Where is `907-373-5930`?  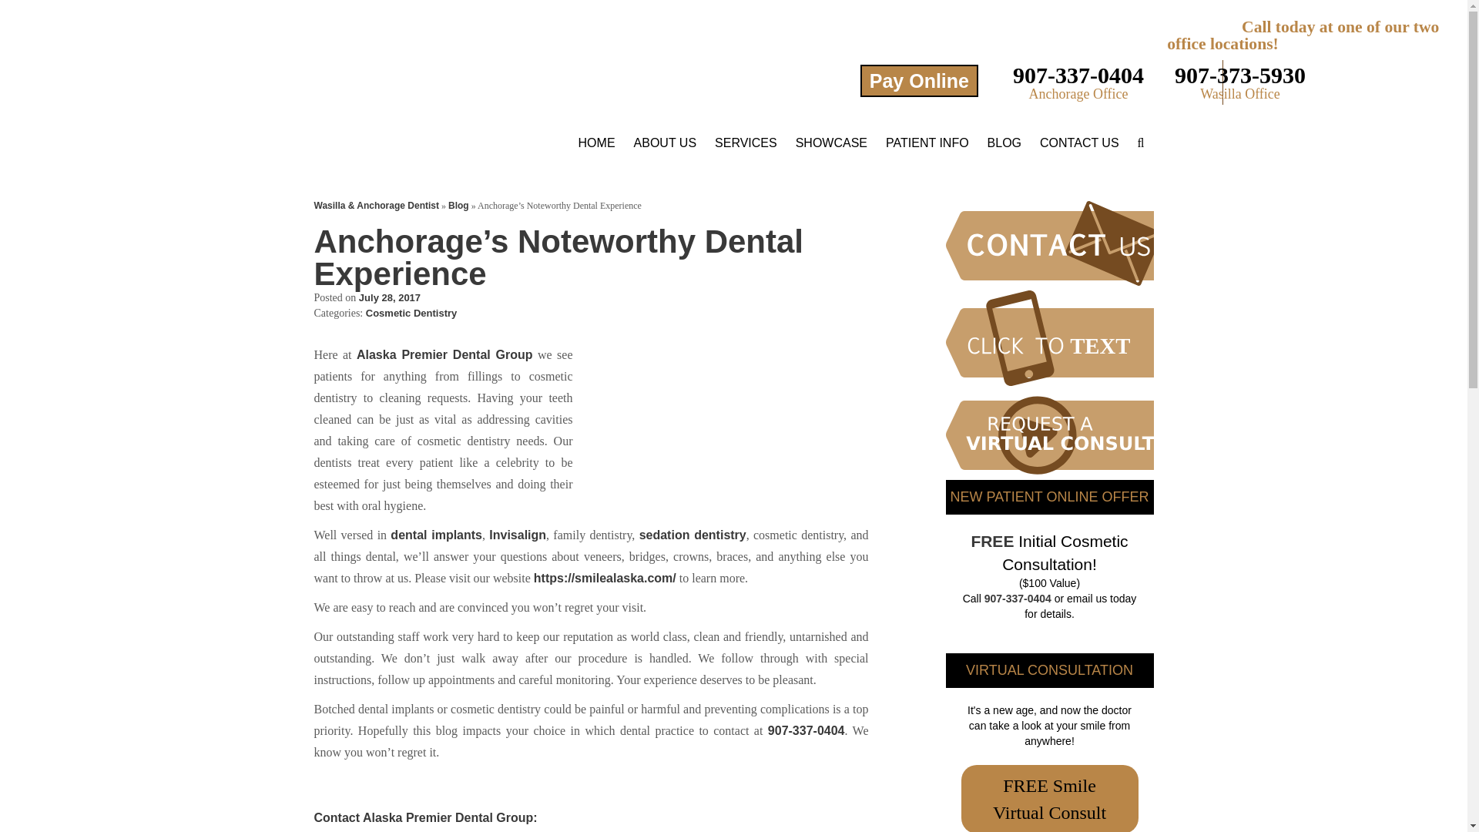
907-373-5930 is located at coordinates (1240, 75).